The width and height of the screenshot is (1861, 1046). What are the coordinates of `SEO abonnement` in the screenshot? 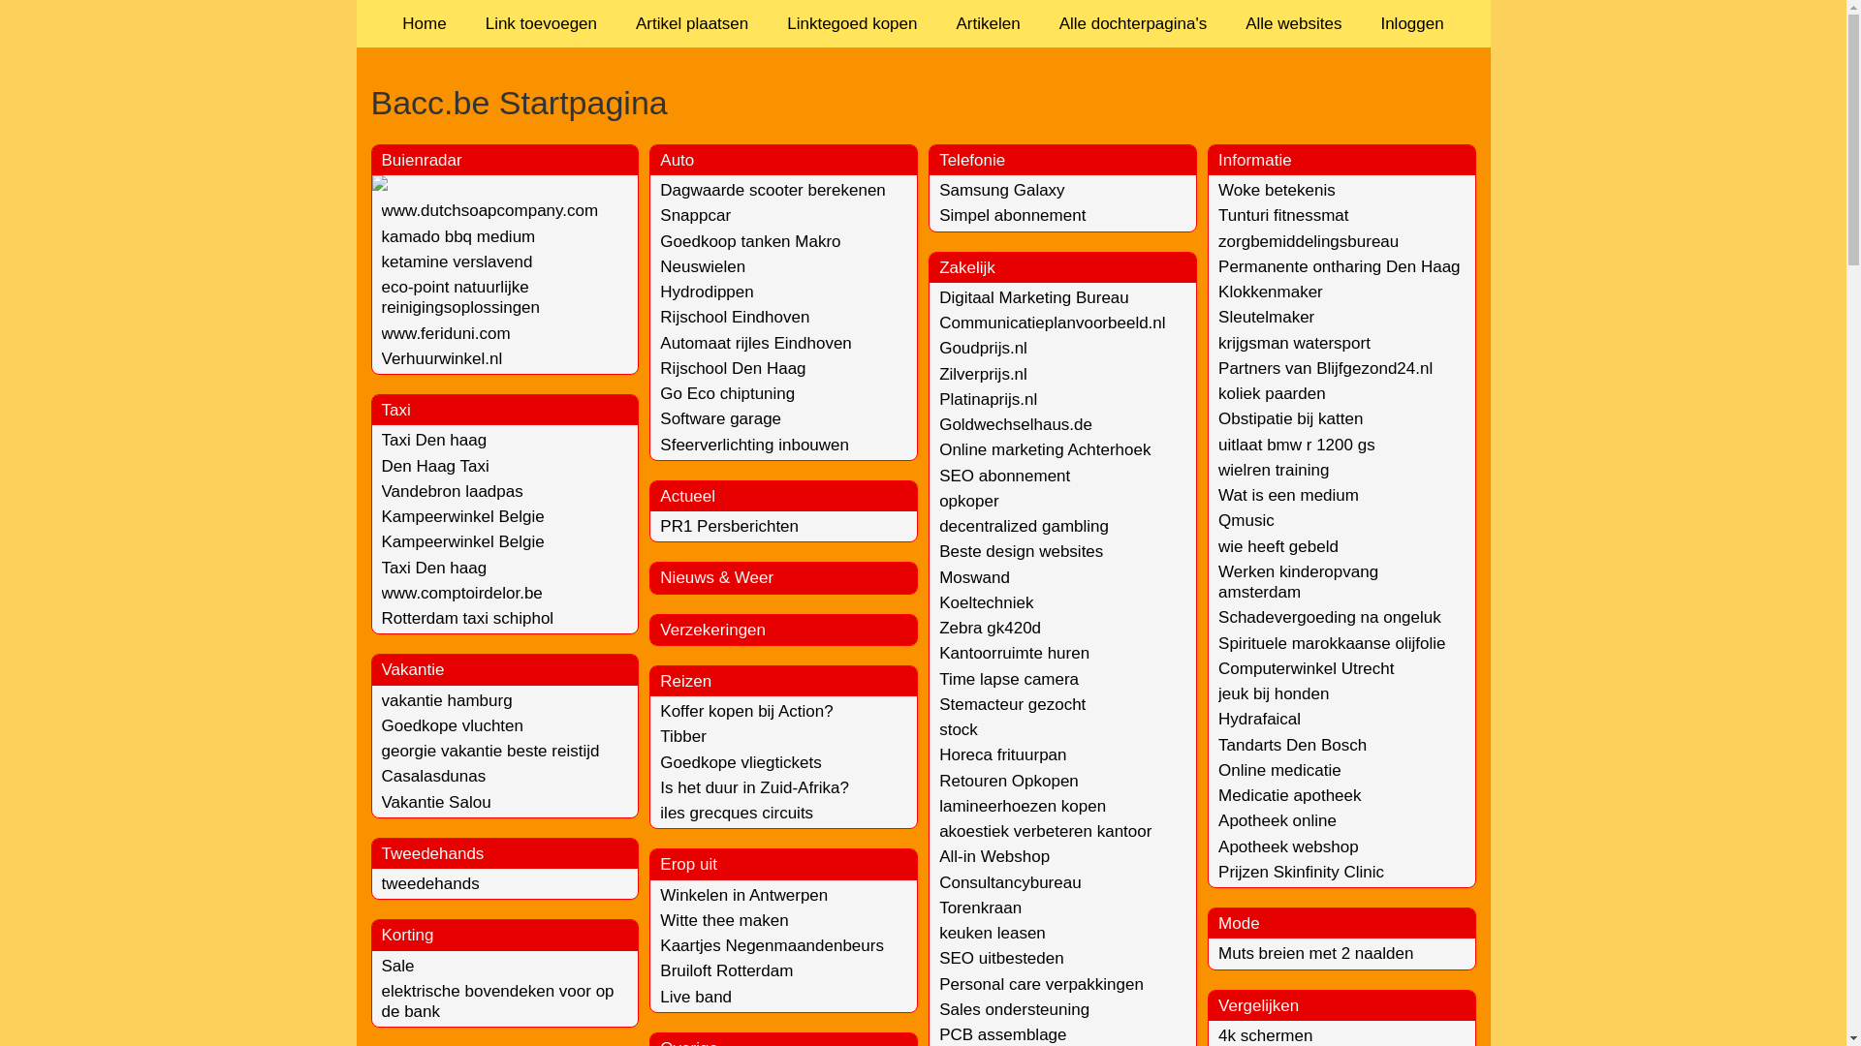 It's located at (1004, 477).